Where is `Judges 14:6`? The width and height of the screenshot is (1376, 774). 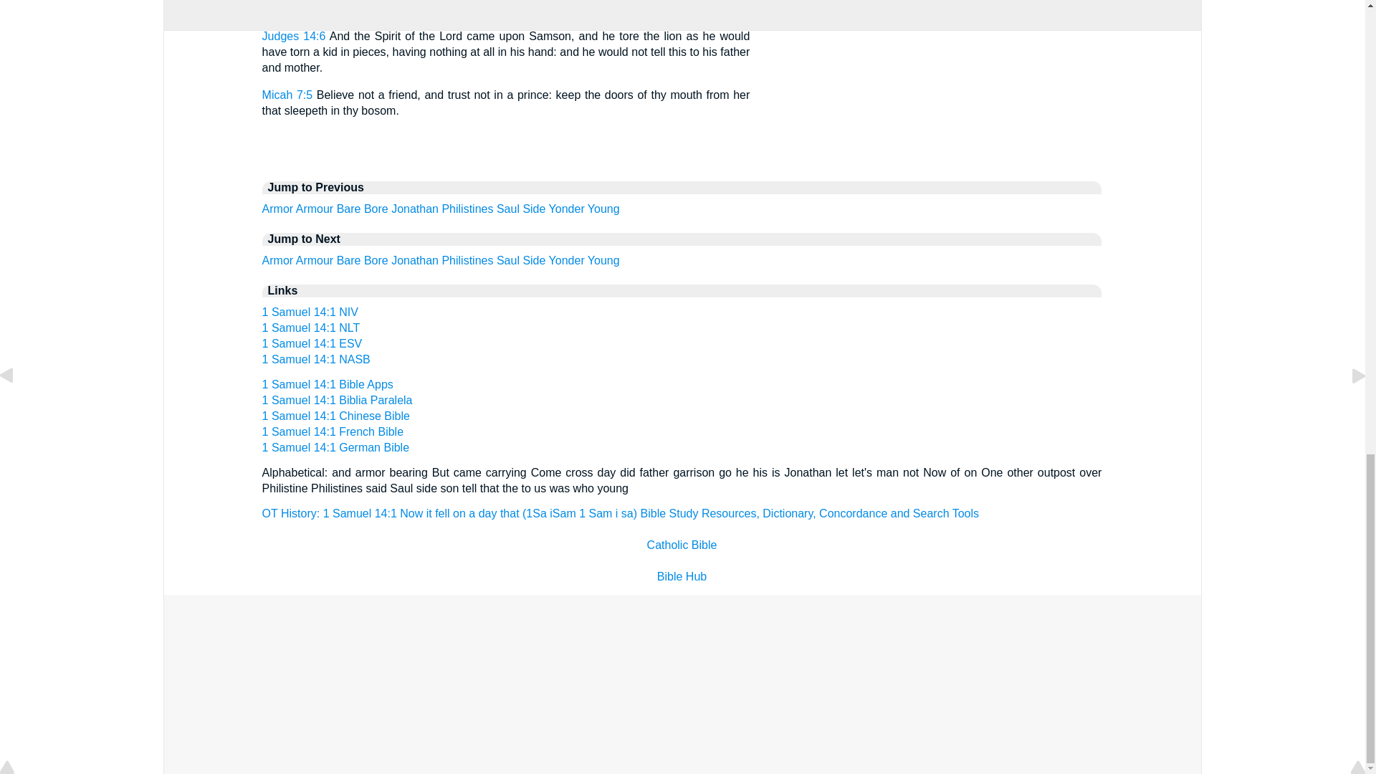 Judges 14:6 is located at coordinates (294, 36).